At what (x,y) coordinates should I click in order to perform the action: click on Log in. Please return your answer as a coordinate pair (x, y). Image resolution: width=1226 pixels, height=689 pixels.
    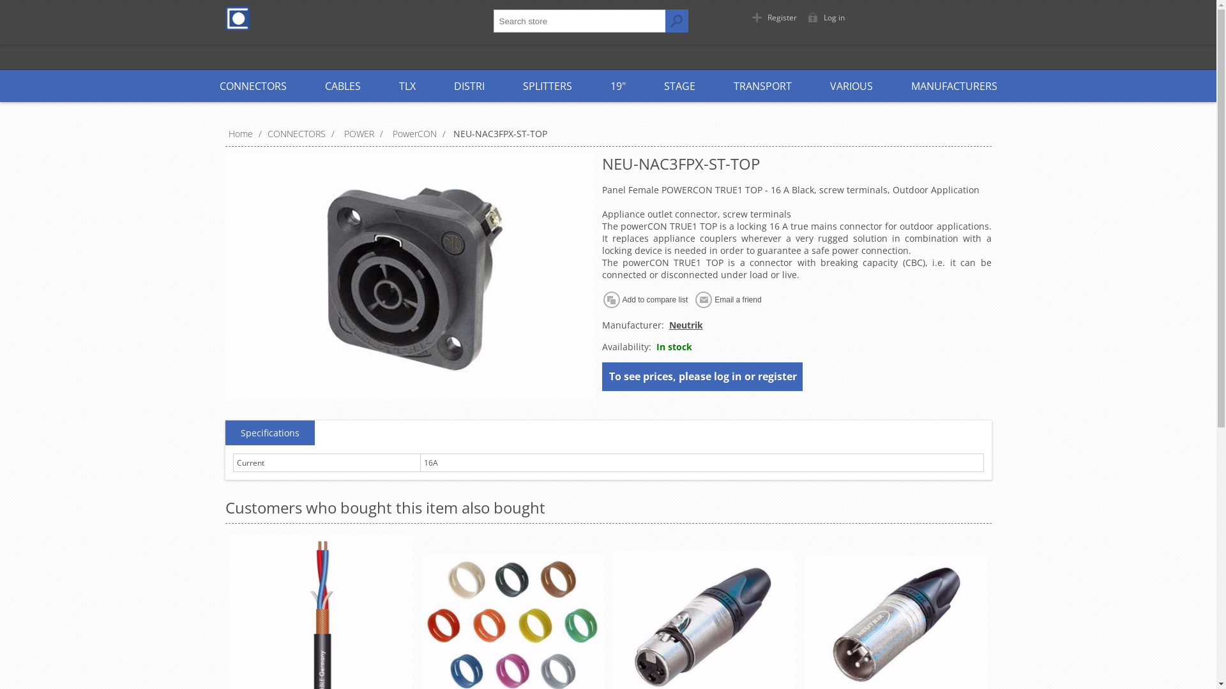
    Looking at the image, I should click on (829, 18).